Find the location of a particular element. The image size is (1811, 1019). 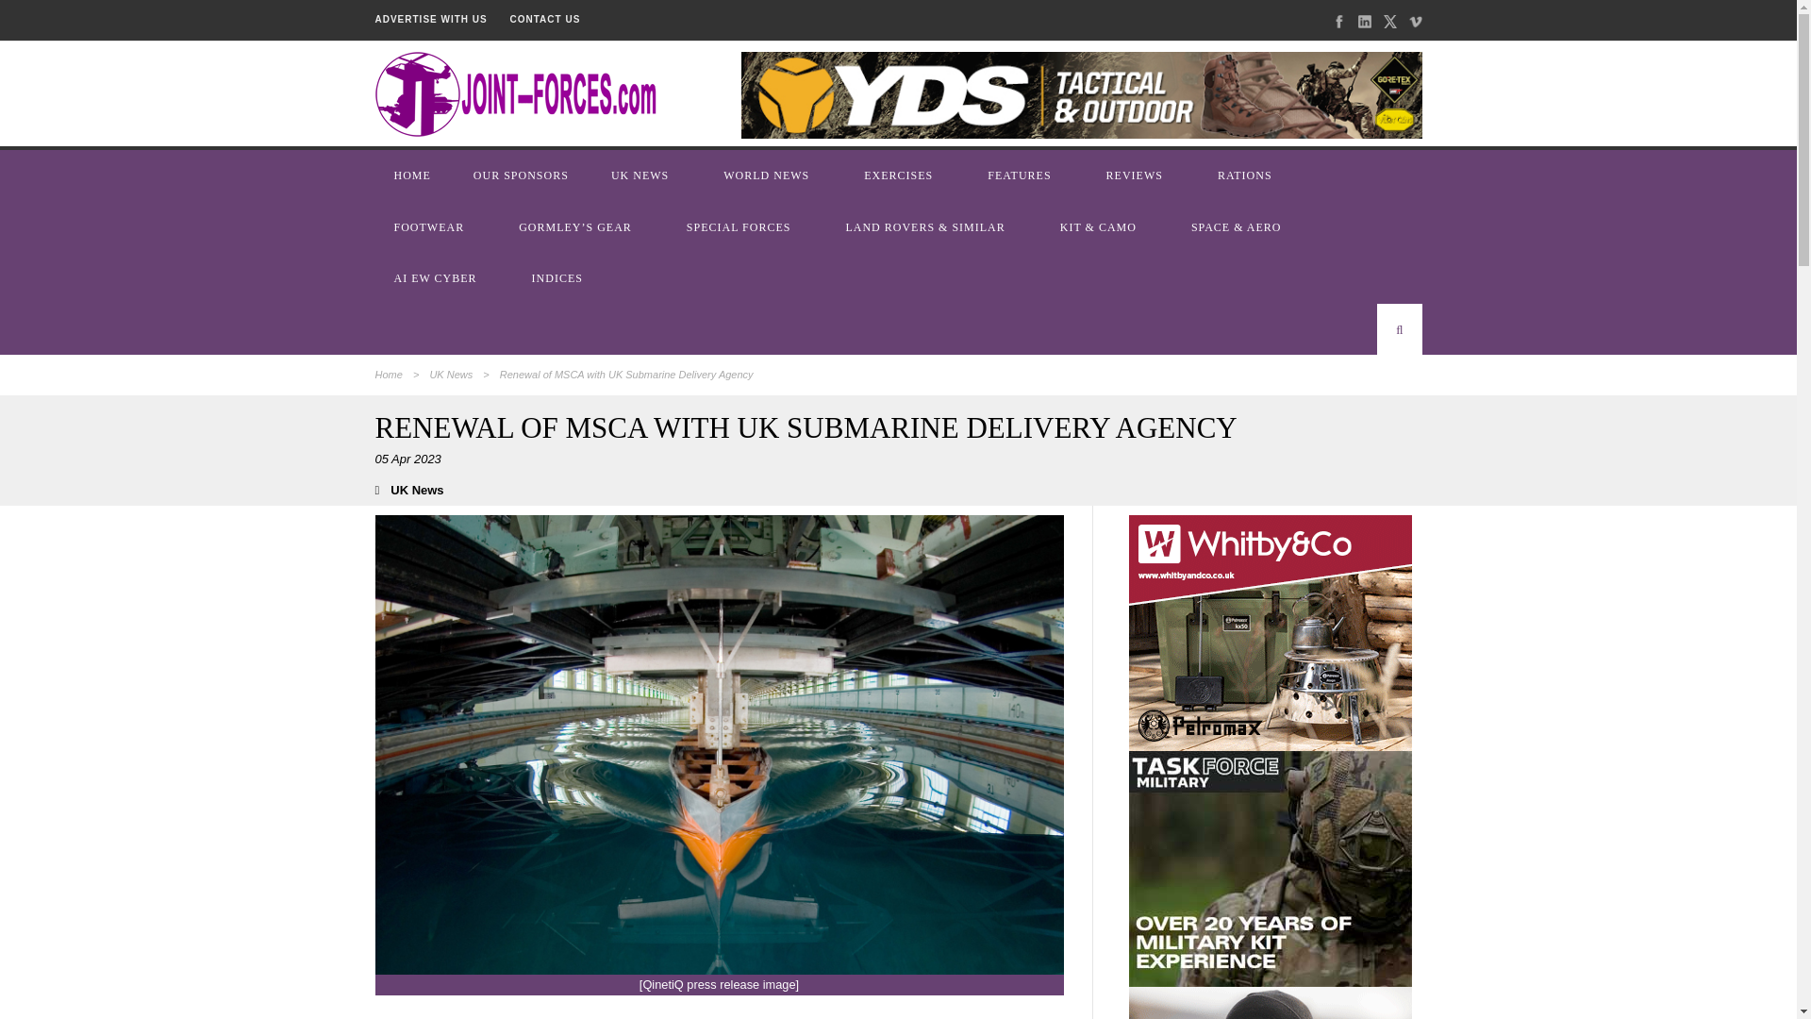

HOME is located at coordinates (414, 175).